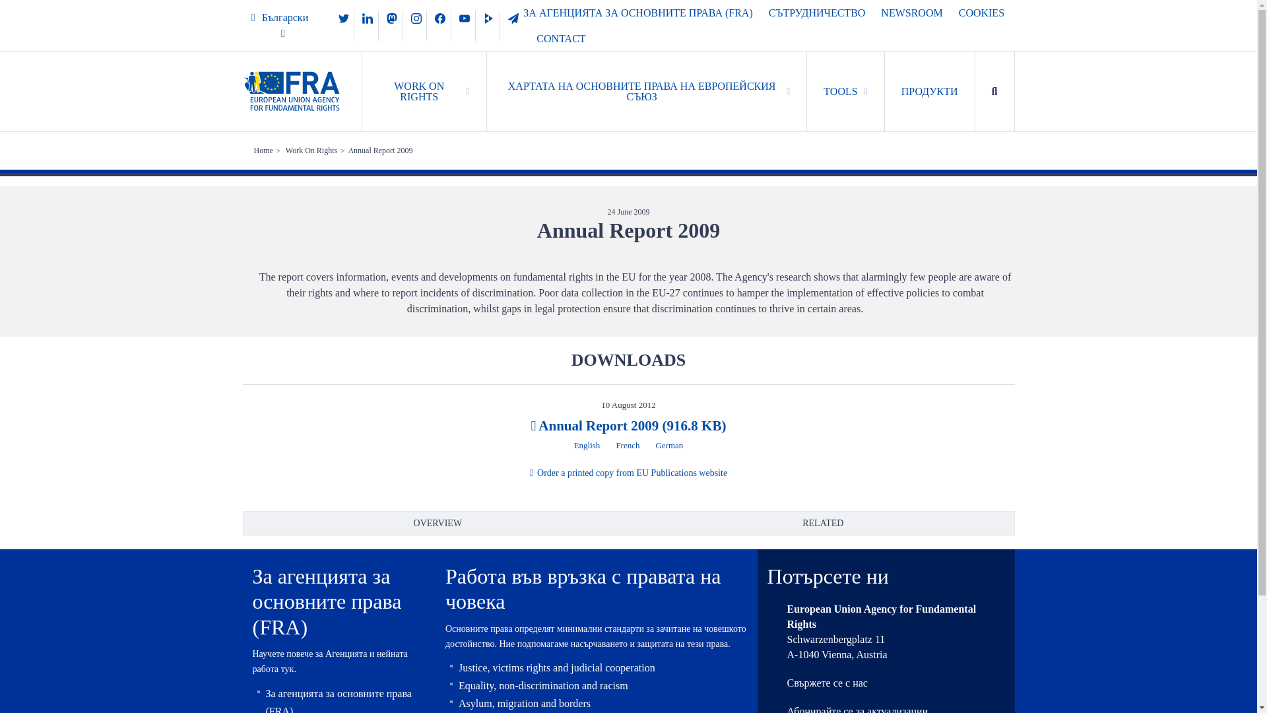  What do you see at coordinates (561, 38) in the screenshot?
I see `CONTACT` at bounding box center [561, 38].